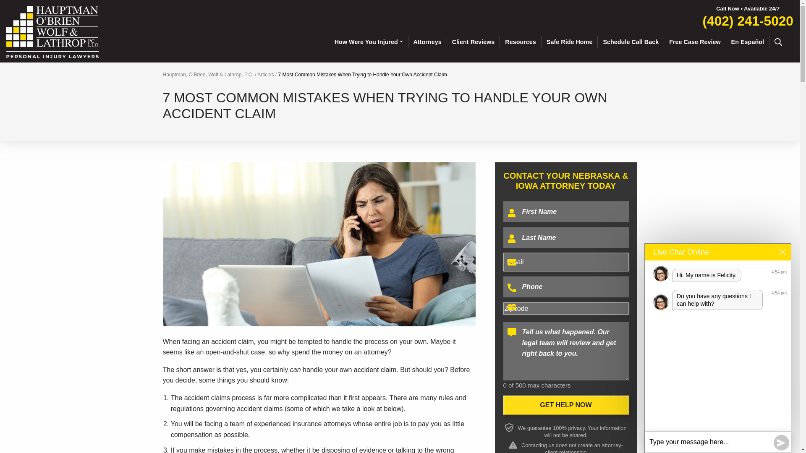 The width and height of the screenshot is (806, 453). I want to click on Attorneys, so click(428, 42).